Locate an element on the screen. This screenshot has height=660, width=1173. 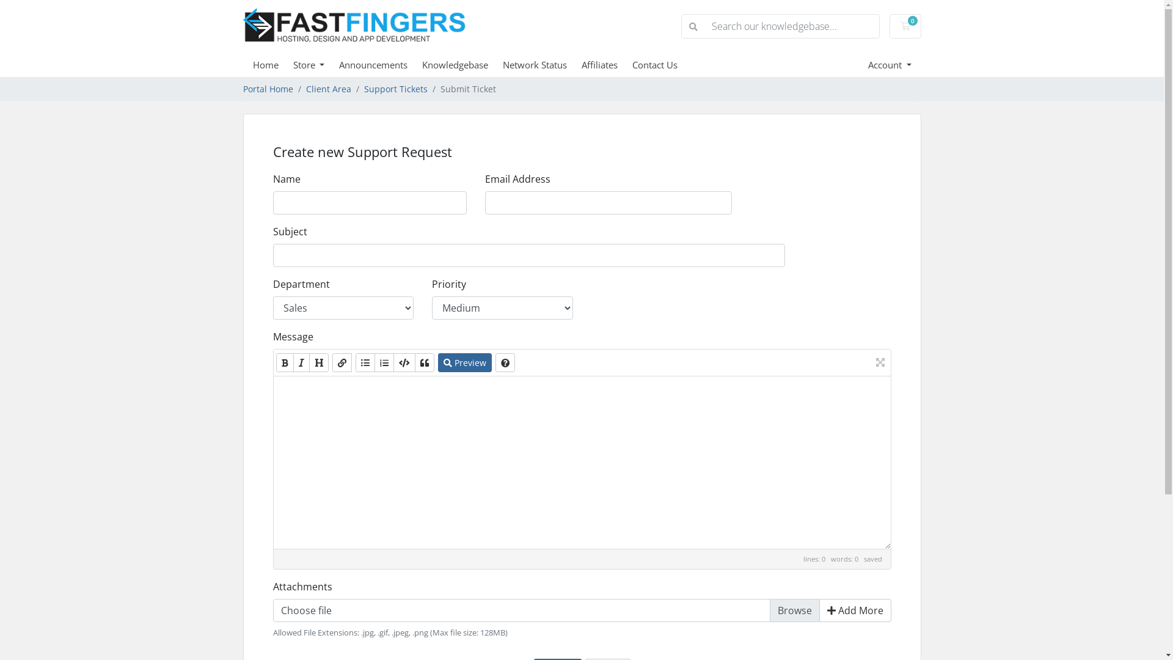
Code is located at coordinates (404, 363).